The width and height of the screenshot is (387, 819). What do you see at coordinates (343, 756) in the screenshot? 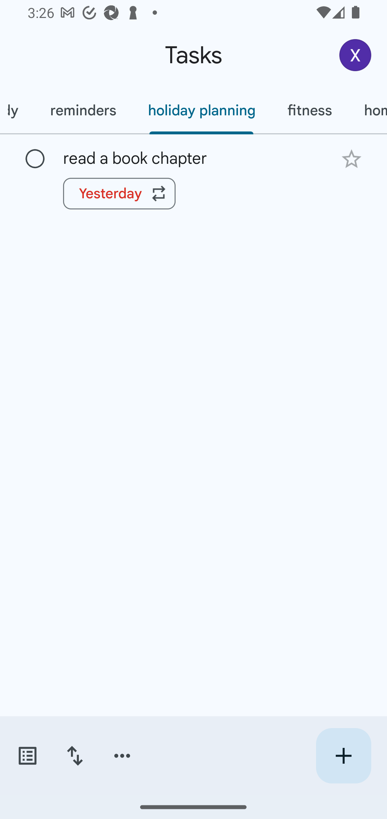
I see `Create new task` at bounding box center [343, 756].